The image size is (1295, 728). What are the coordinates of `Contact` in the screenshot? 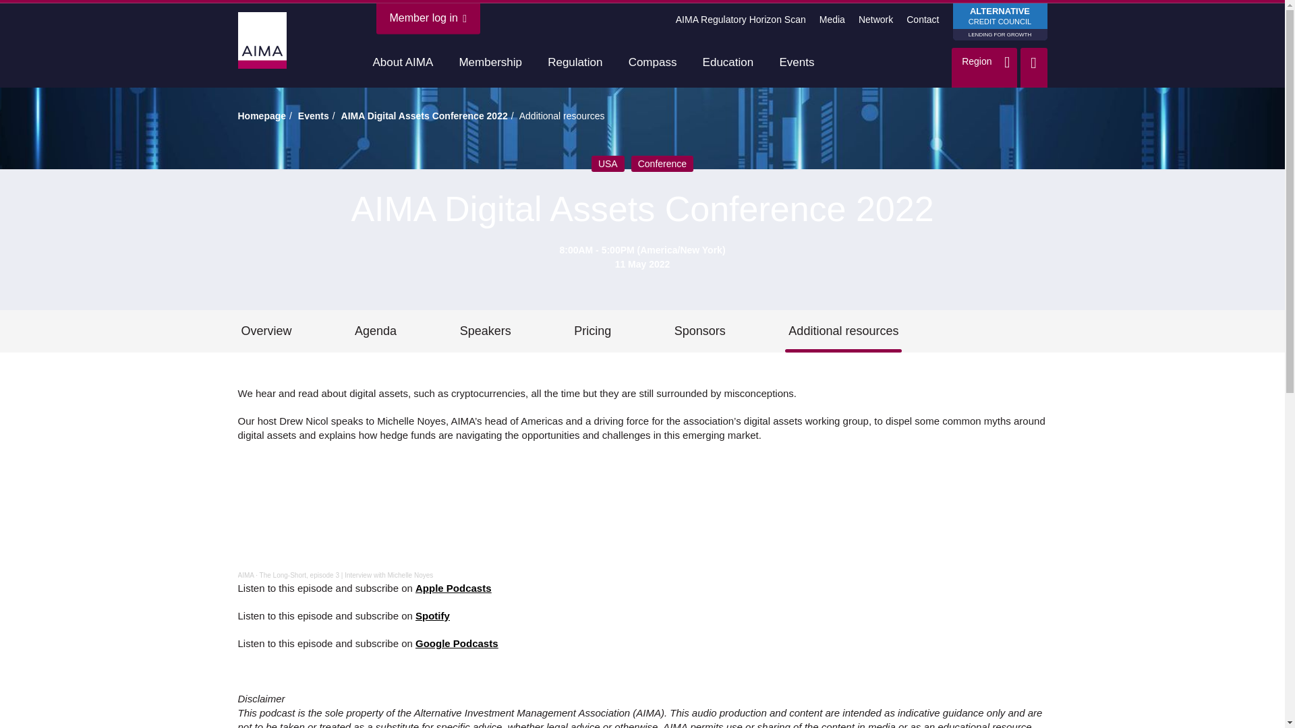 It's located at (923, 19).